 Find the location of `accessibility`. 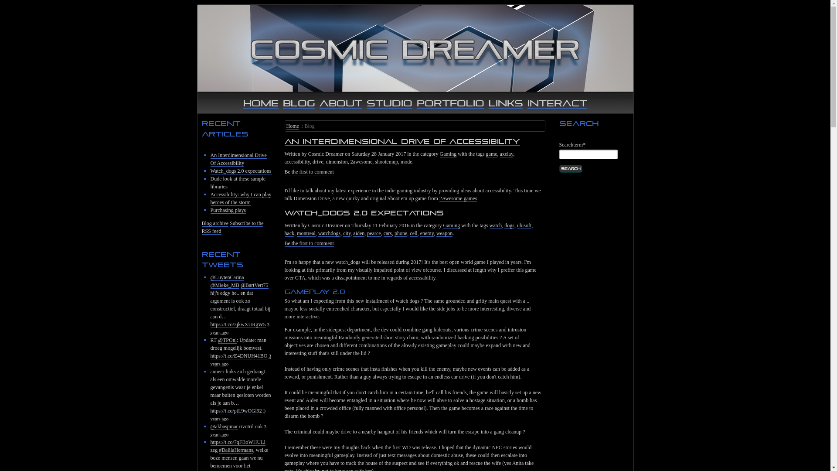

accessibility is located at coordinates (297, 162).